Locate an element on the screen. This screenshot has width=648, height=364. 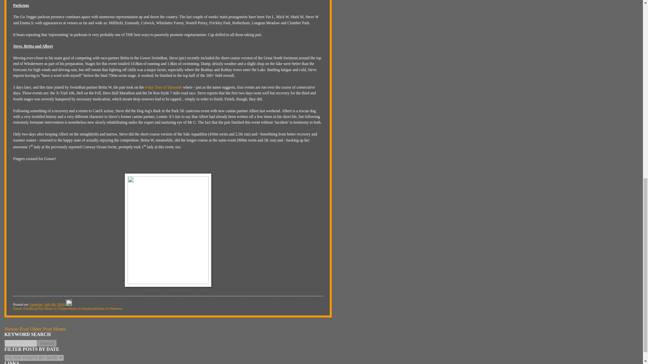
Search is located at coordinates (47, 343).